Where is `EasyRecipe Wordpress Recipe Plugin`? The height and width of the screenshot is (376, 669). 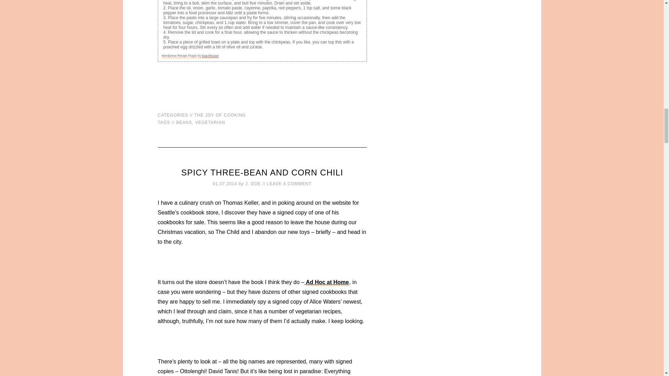
EasyRecipe Wordpress Recipe Plugin is located at coordinates (190, 56).